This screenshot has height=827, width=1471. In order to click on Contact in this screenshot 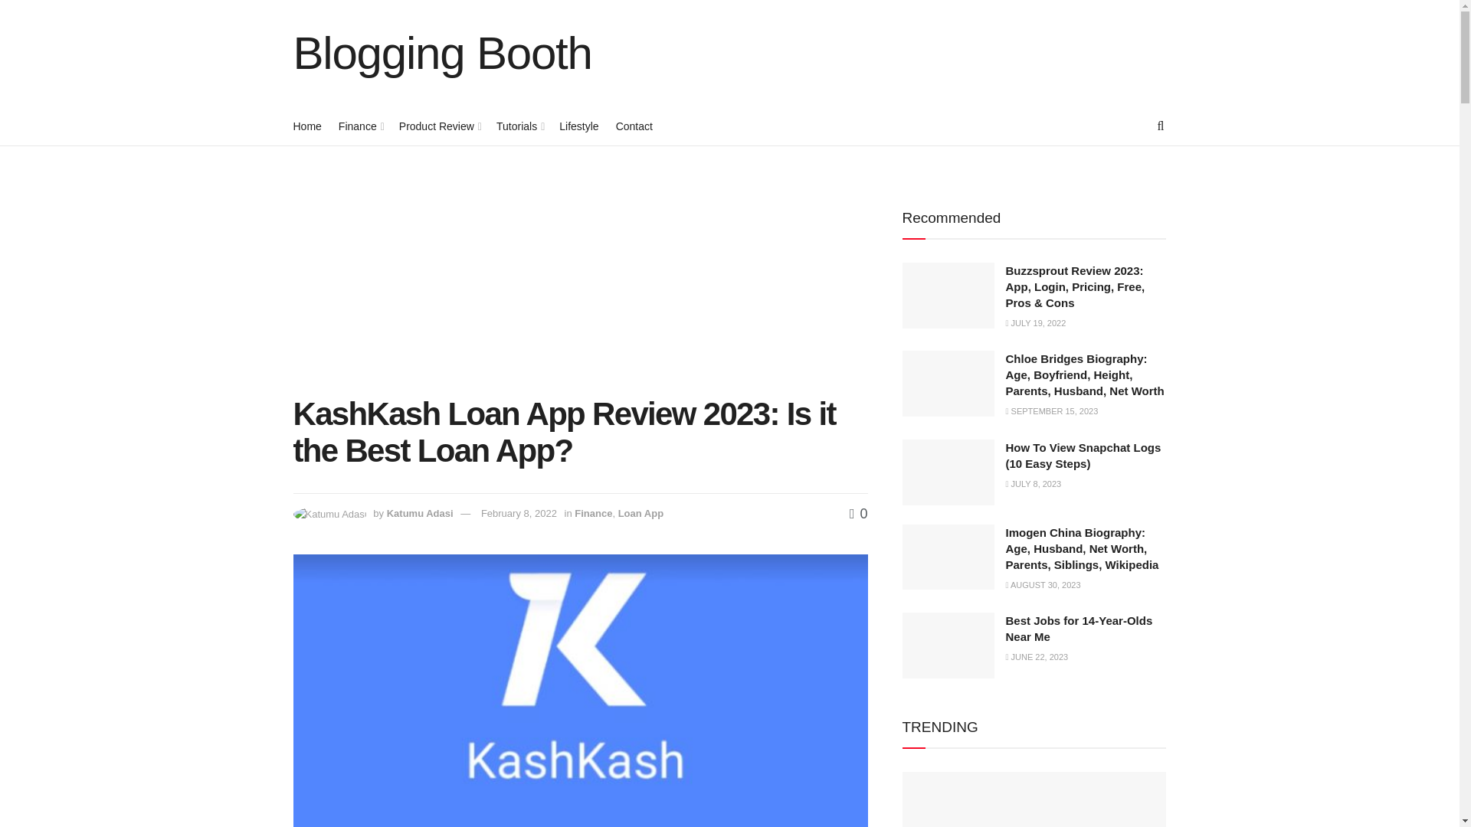, I will do `click(634, 126)`.